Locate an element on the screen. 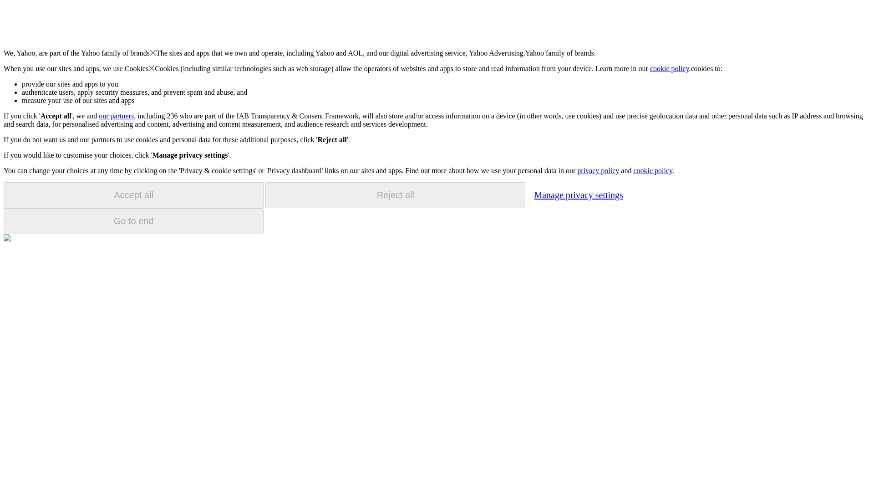 Image resolution: width=874 pixels, height=492 pixels. Reject all is located at coordinates (395, 195).